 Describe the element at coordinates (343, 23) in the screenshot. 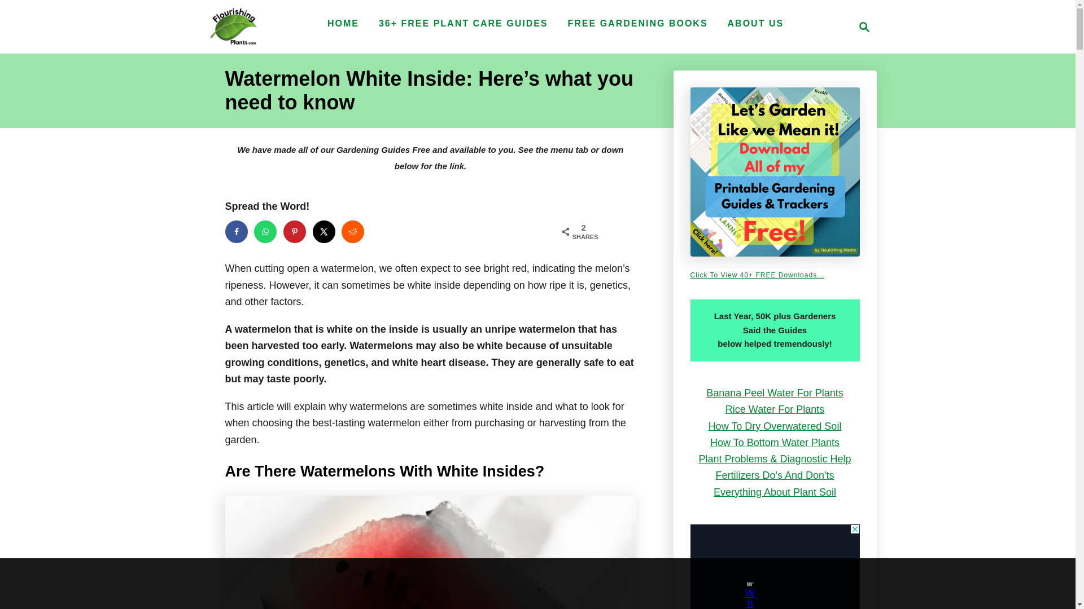

I see `HOME` at that location.